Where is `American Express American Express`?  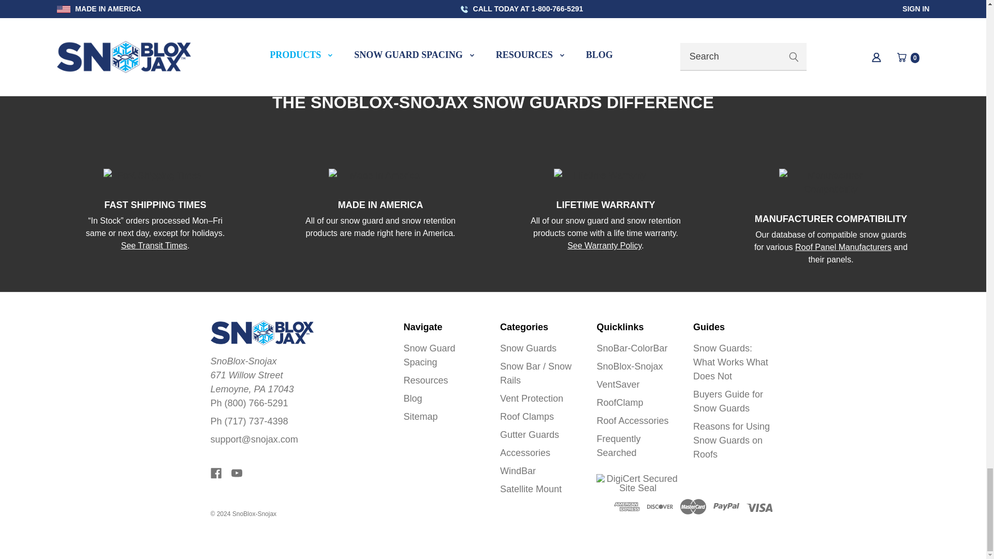 American Express American Express is located at coordinates (627, 507).